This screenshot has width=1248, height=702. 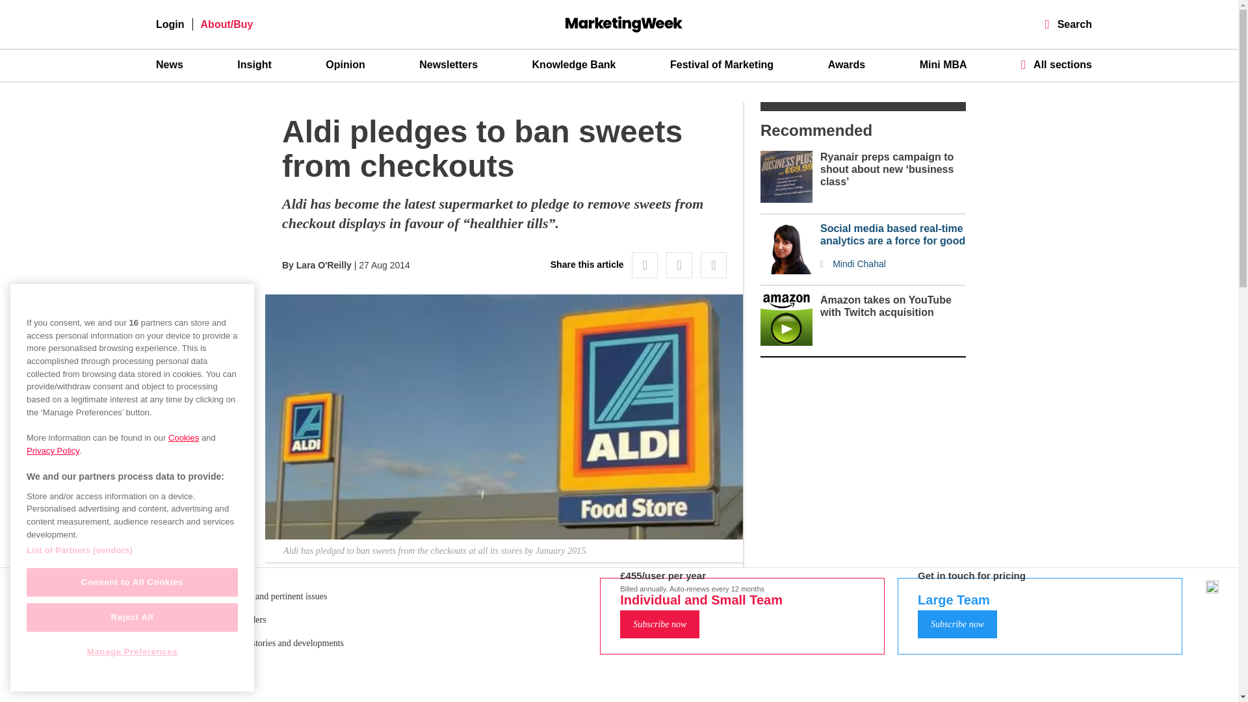 I want to click on Search, so click(x=1069, y=25).